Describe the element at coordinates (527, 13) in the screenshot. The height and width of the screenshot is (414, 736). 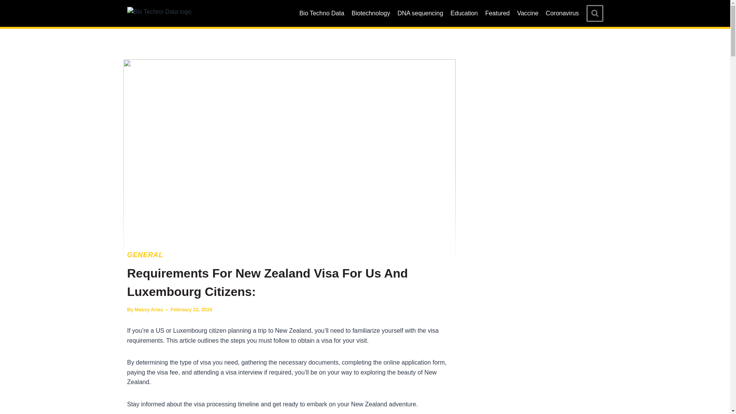
I see `Vaccine` at that location.